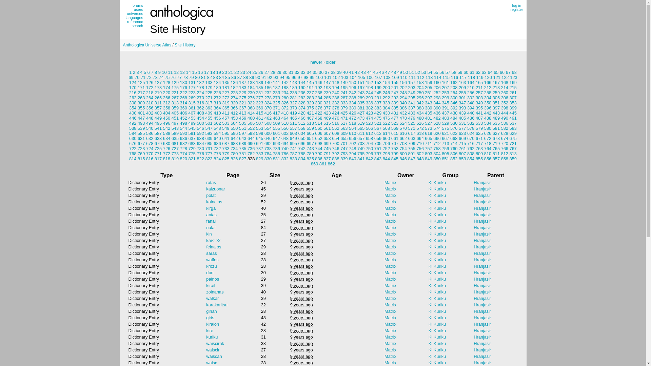  I want to click on 762, so click(471, 148).